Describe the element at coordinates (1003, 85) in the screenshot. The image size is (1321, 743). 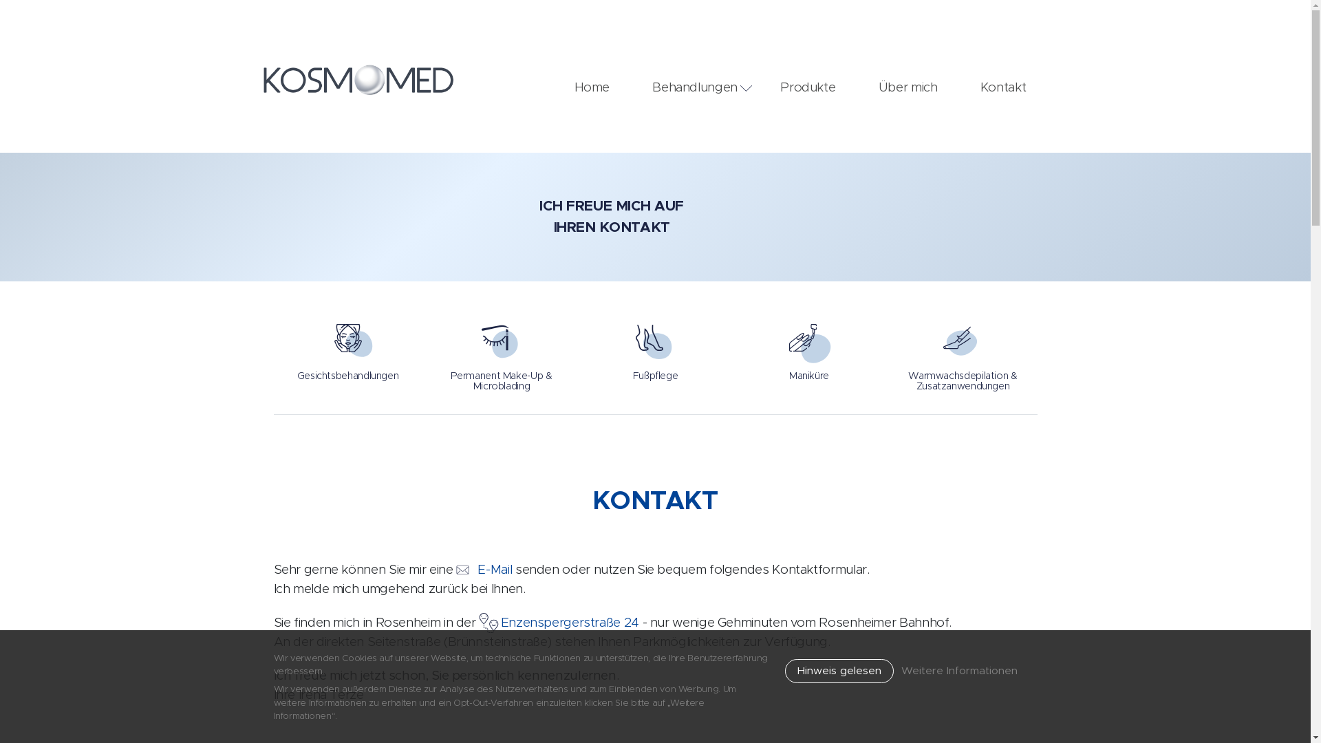
I see `Kontakt` at that location.